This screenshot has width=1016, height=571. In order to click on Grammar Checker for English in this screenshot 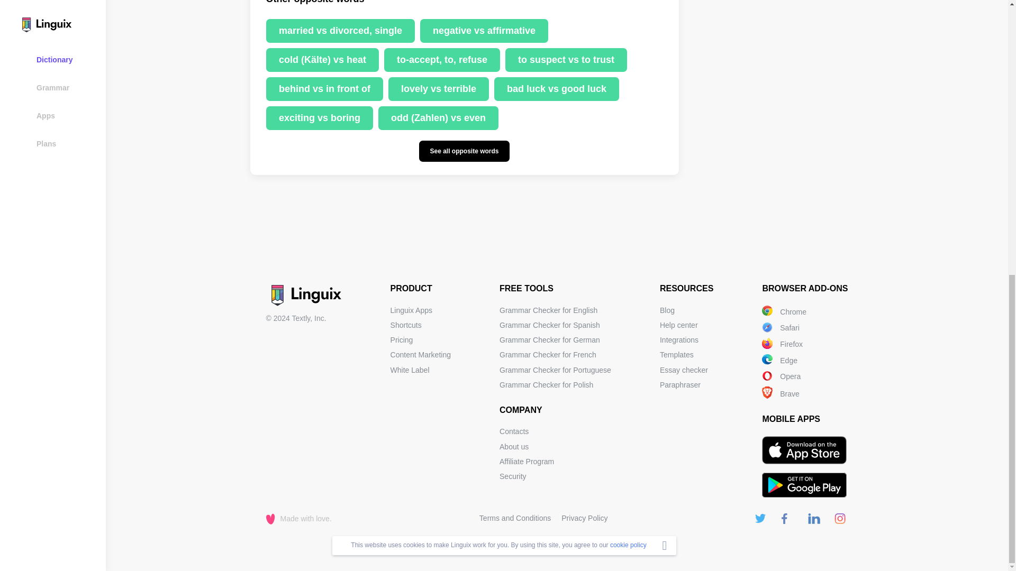, I will do `click(548, 310)`.